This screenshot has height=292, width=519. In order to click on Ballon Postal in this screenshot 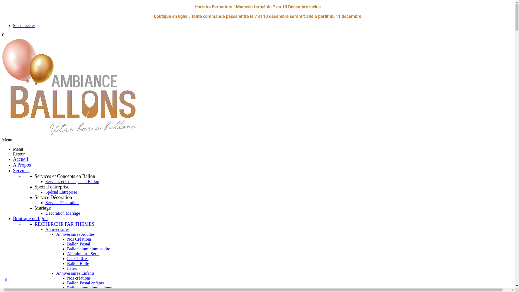, I will do `click(79, 244)`.